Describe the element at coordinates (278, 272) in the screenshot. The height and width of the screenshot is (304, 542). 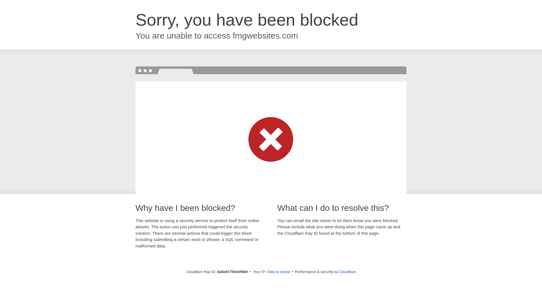
I see `Click to reveal` at that location.